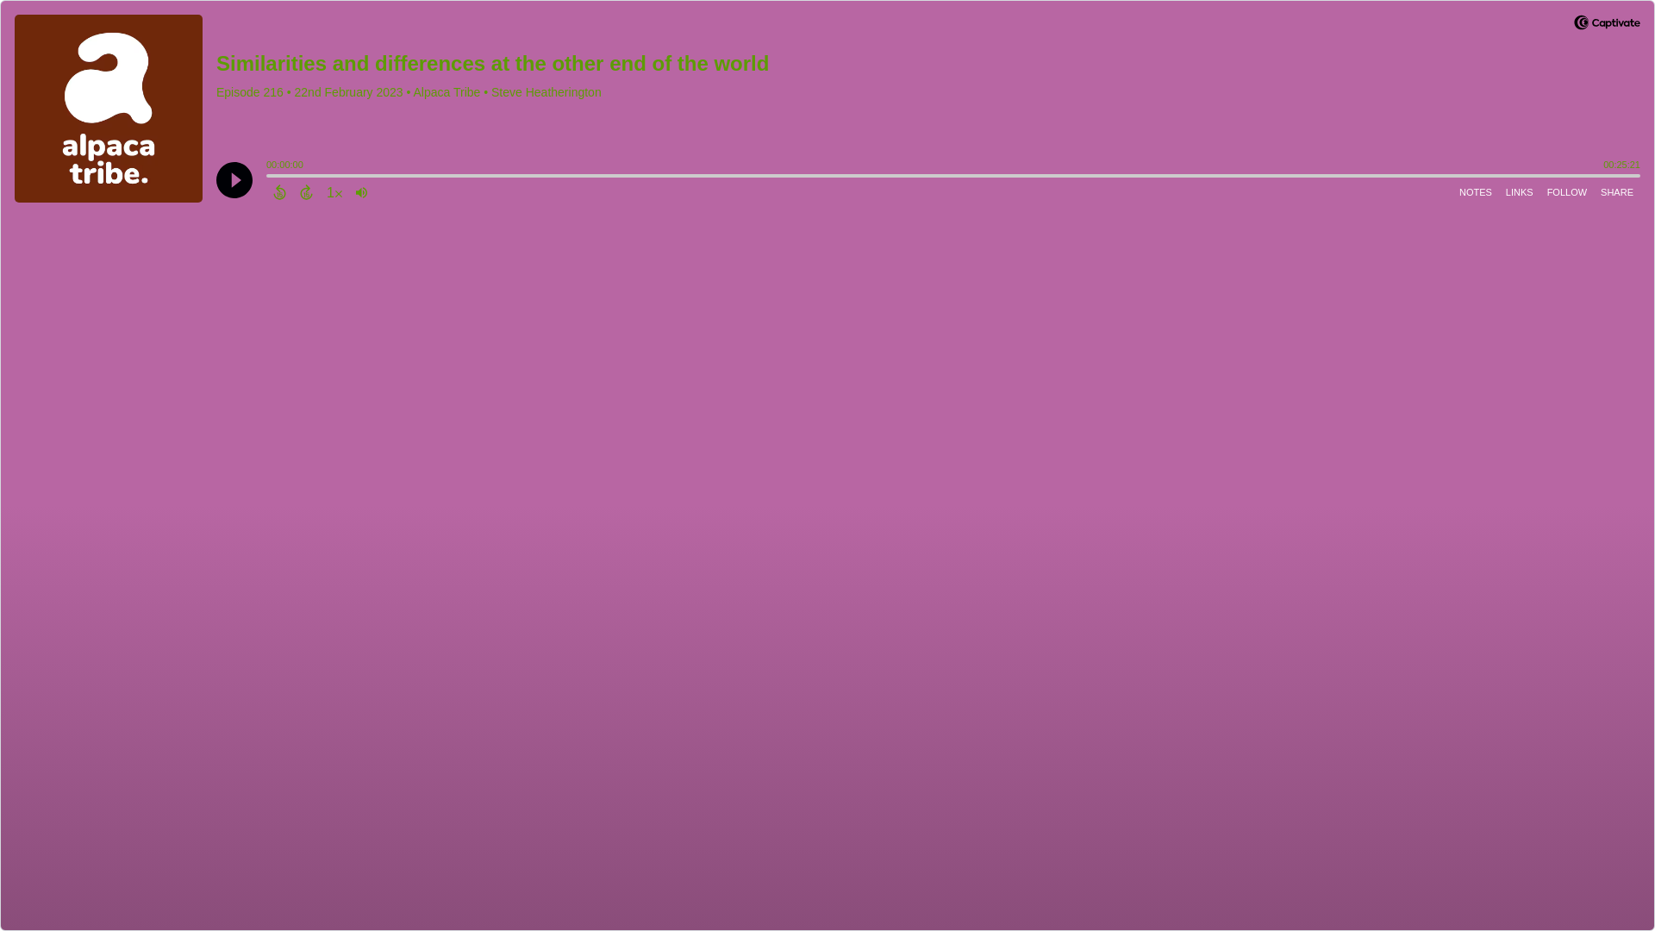 The image size is (1655, 931). What do you see at coordinates (1567, 191) in the screenshot?
I see `FOLLOW` at bounding box center [1567, 191].